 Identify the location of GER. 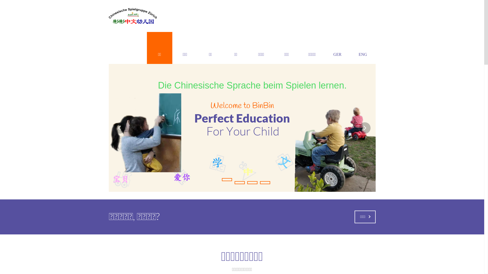
(338, 48).